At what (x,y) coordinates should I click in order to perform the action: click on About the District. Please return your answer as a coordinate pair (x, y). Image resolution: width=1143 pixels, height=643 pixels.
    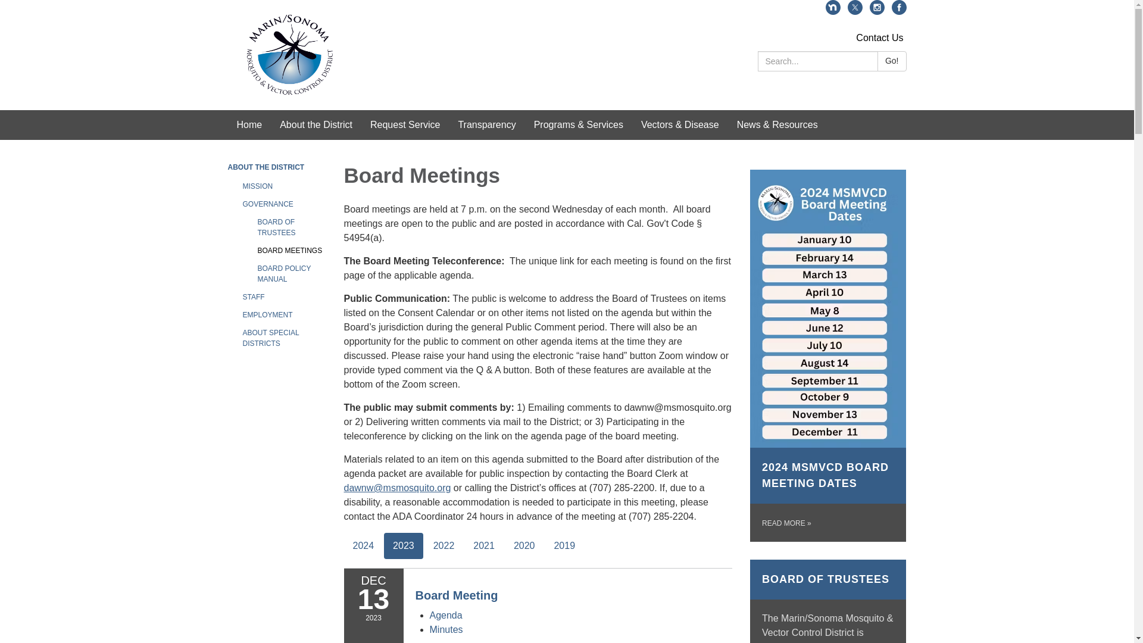
    Looking at the image, I should click on (316, 125).